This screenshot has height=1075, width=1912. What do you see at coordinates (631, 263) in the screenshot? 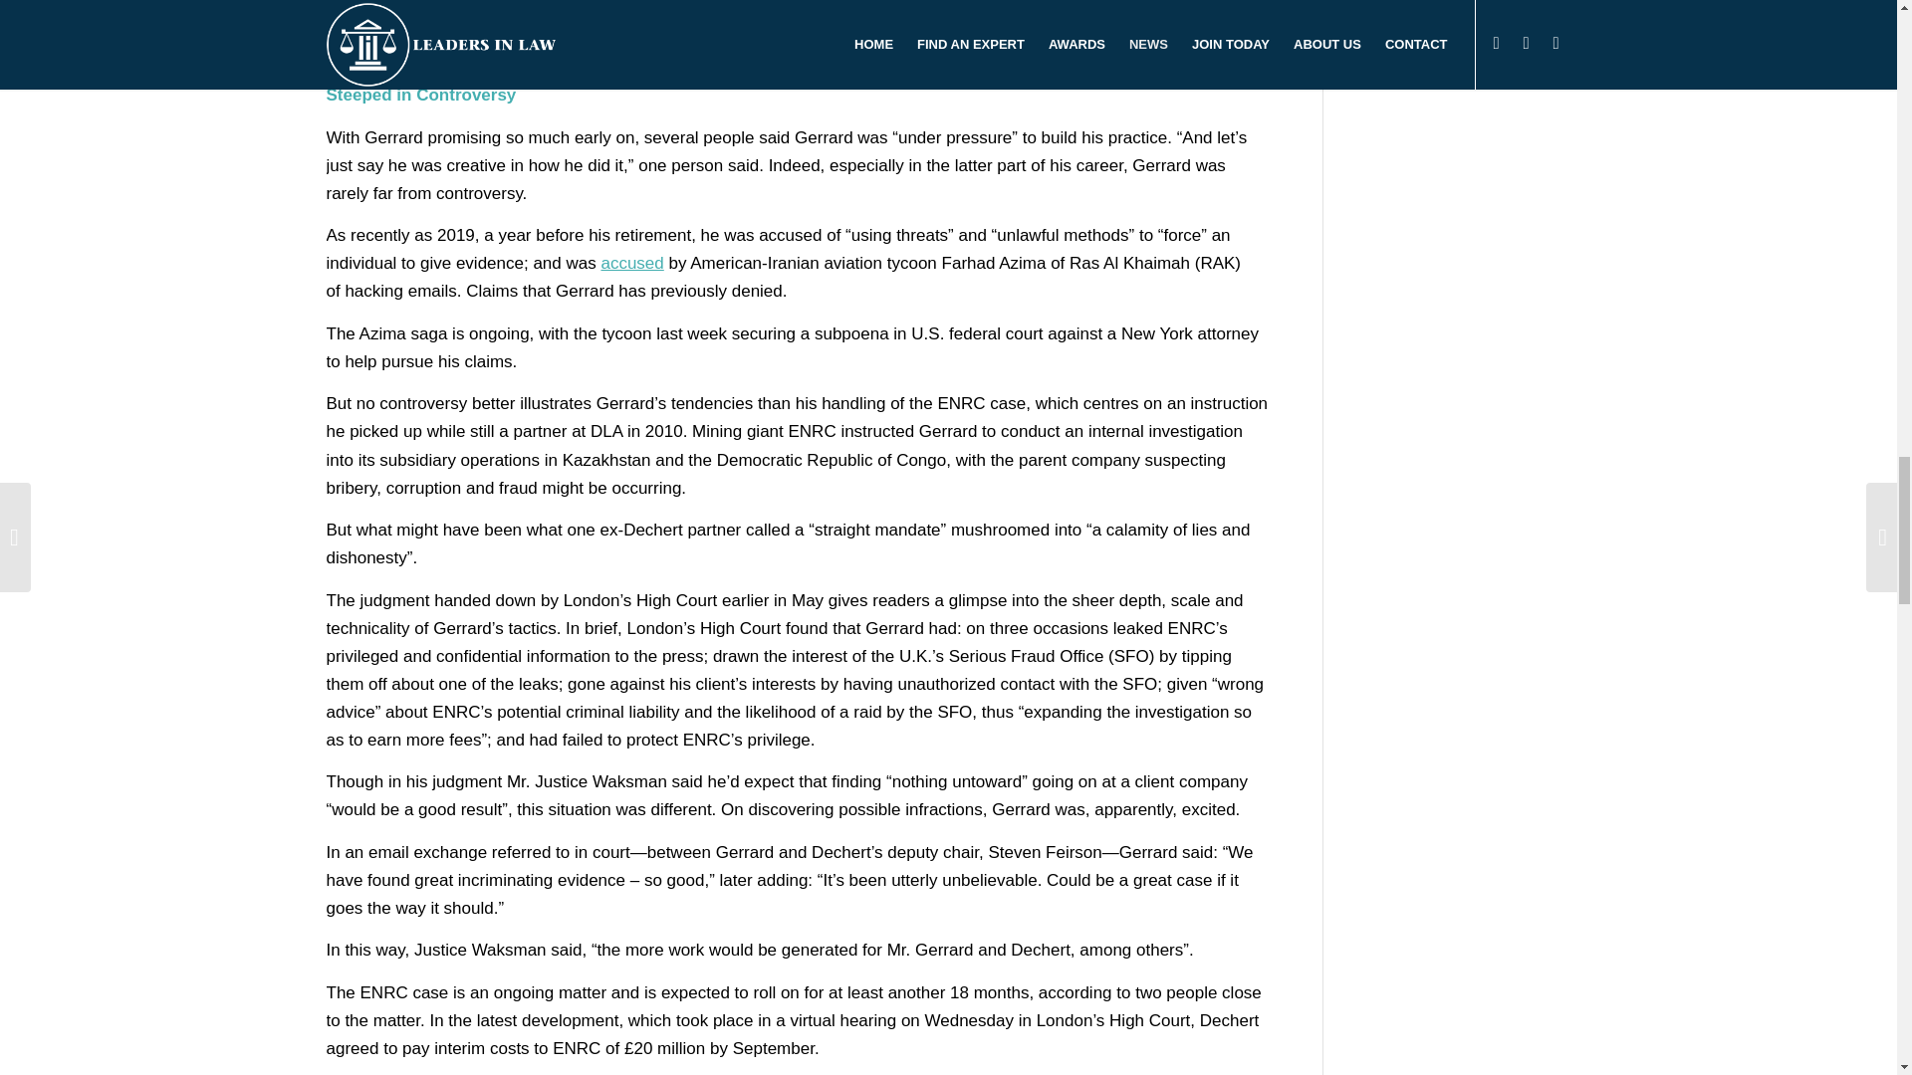
I see `accused` at bounding box center [631, 263].